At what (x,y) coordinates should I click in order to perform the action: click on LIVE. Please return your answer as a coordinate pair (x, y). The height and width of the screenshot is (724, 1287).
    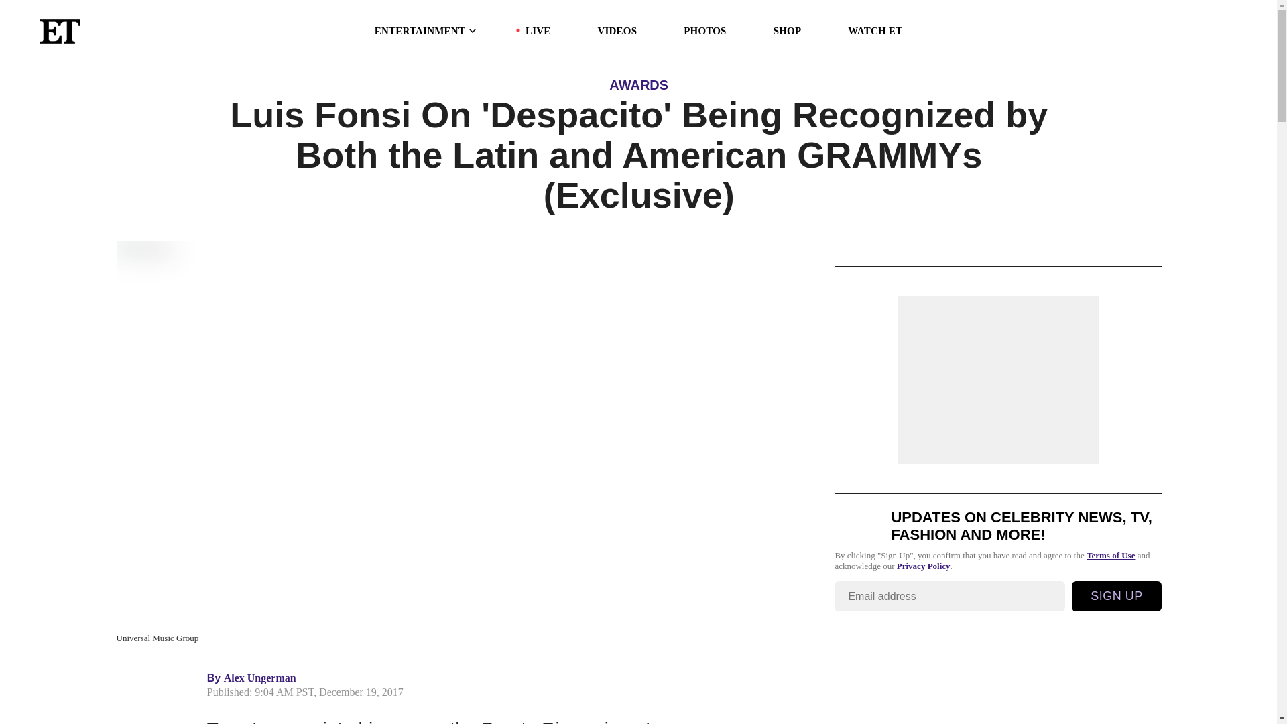
    Looking at the image, I should click on (538, 31).